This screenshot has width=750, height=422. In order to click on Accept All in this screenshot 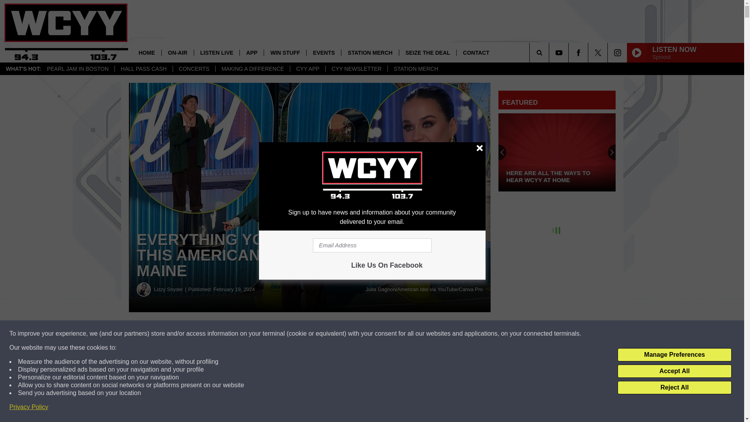, I will do `click(674, 371)`.